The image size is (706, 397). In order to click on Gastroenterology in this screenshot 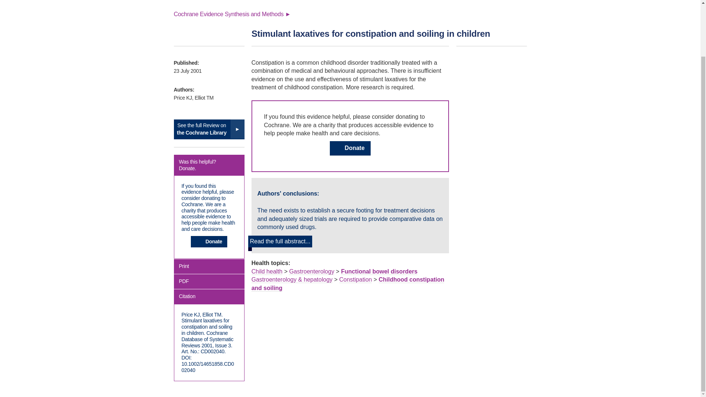, I will do `click(311, 272)`.